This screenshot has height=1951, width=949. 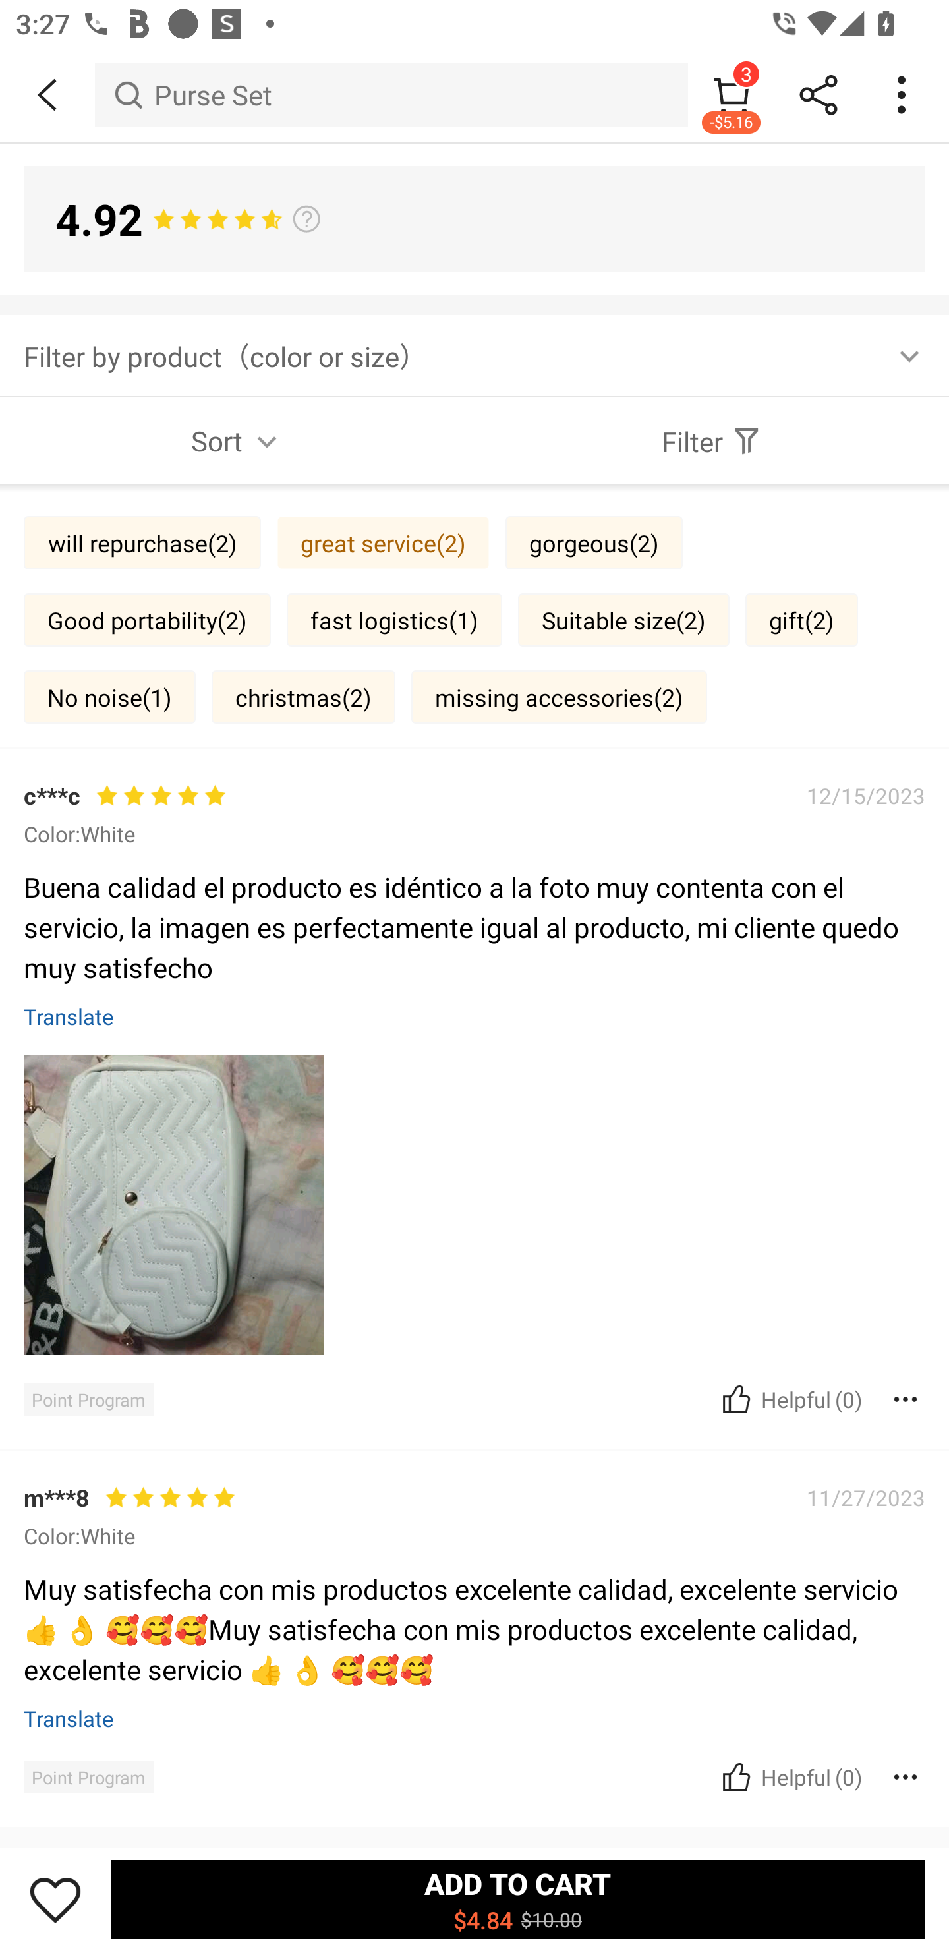 I want to click on Cancel Helpful Was this article helpful? (0), so click(x=790, y=1777).